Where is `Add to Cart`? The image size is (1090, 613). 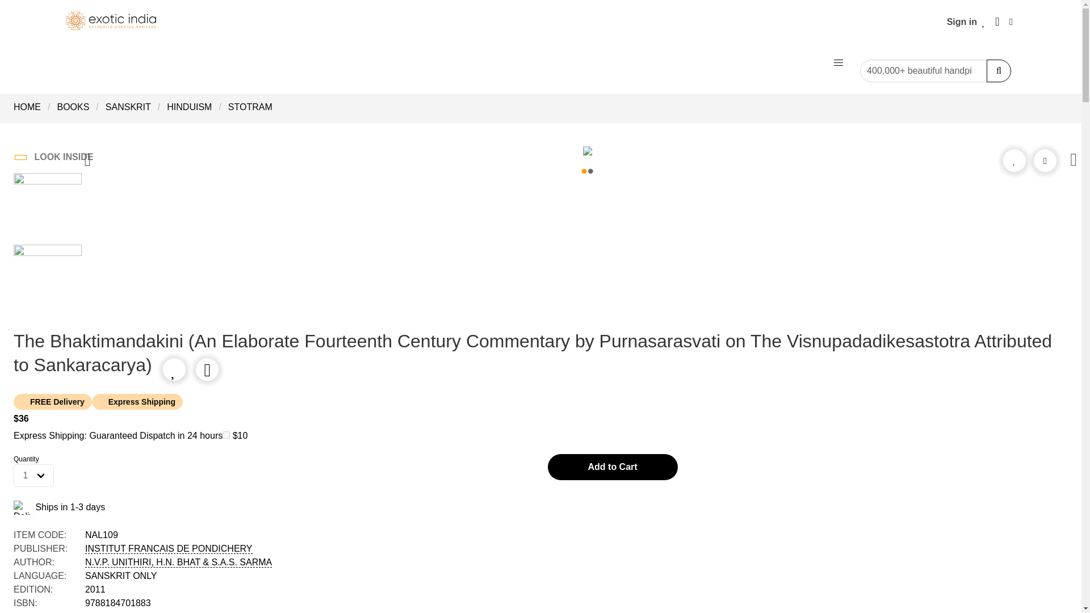
Add to Cart is located at coordinates (612, 467).